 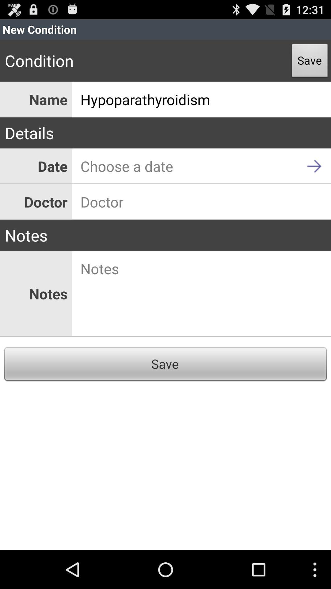 I want to click on select icon above doctor icon, so click(x=202, y=166).